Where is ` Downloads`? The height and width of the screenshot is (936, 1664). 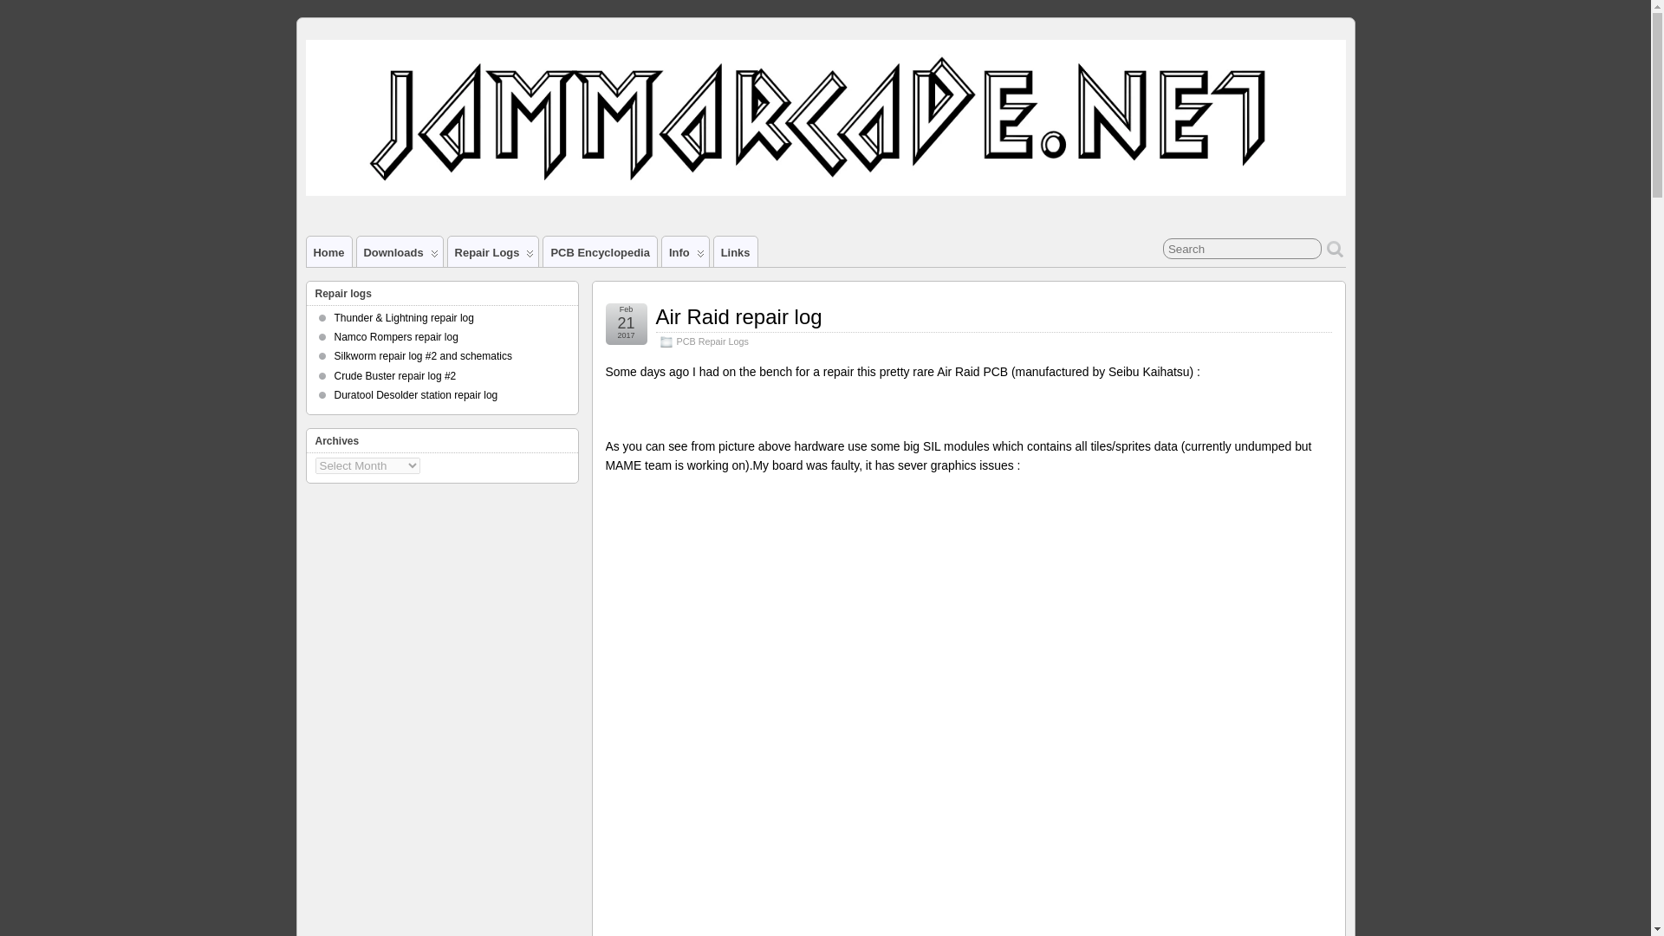
 Downloads is located at coordinates (400, 251).